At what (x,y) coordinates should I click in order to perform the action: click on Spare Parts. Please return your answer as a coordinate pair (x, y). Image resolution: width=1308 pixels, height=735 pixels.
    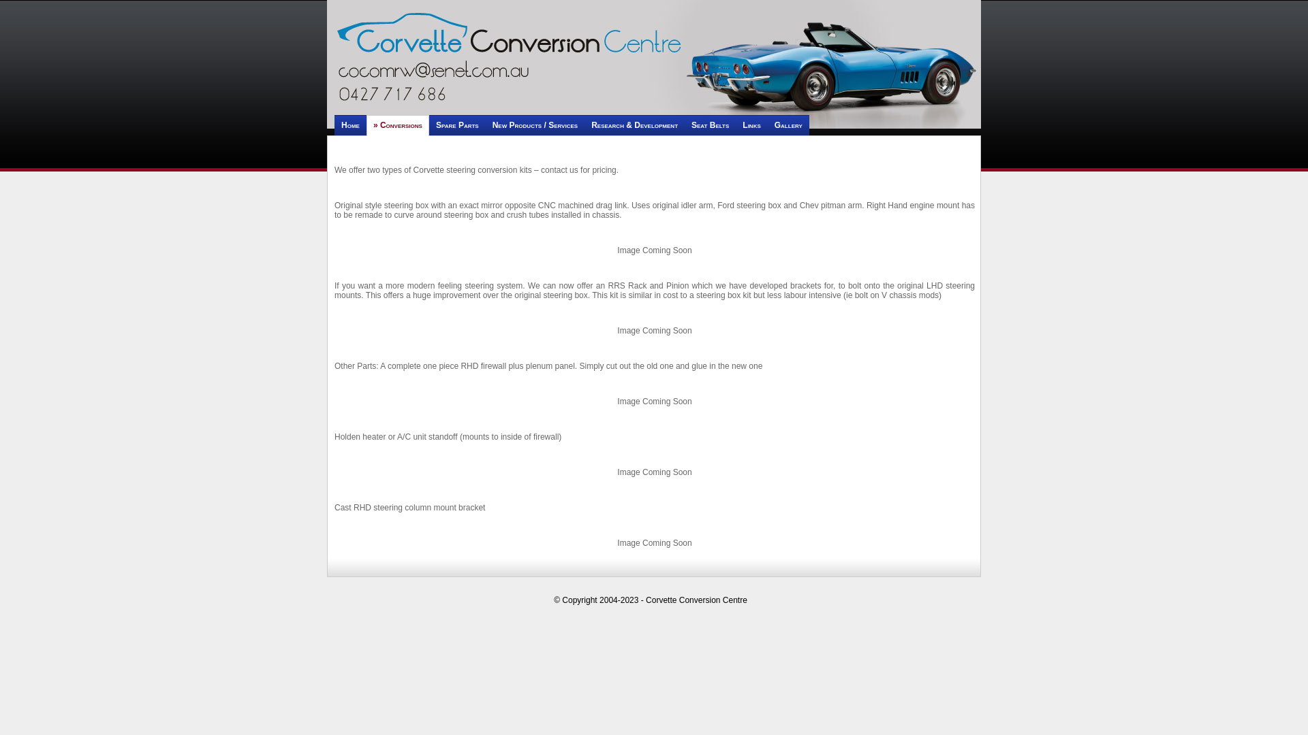
    Looking at the image, I should click on (458, 125).